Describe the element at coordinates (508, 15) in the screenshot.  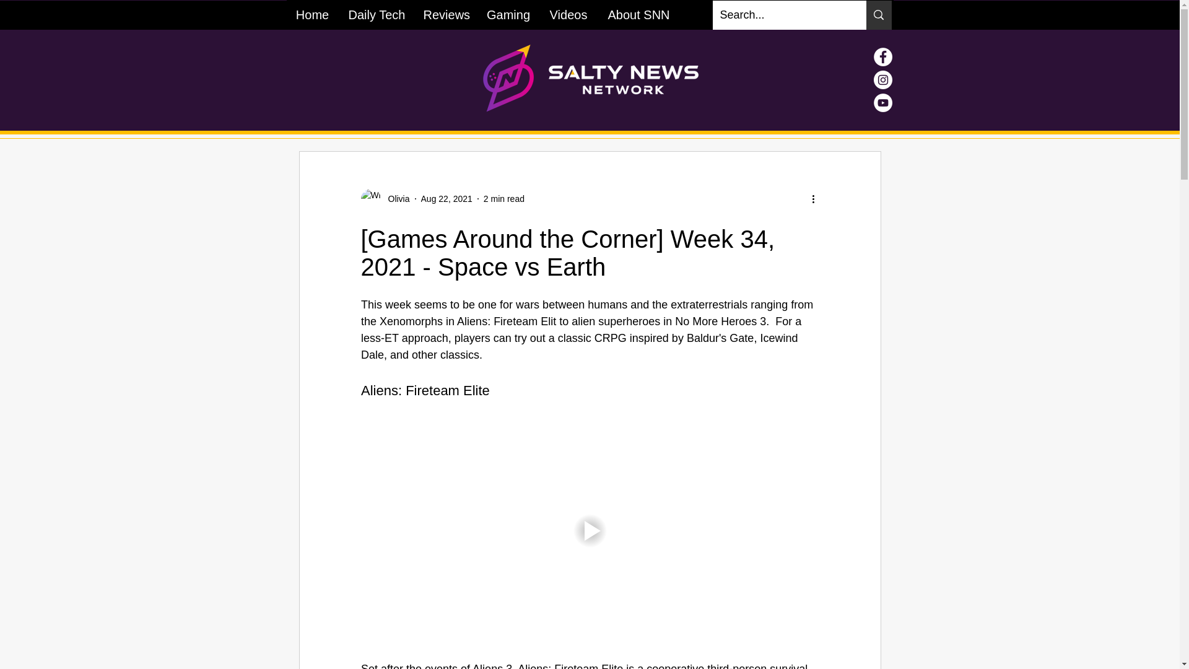
I see `Gaming` at that location.